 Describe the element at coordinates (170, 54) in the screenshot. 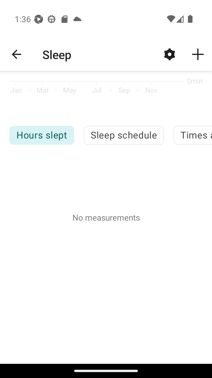

I see `Adjust your goal` at that location.